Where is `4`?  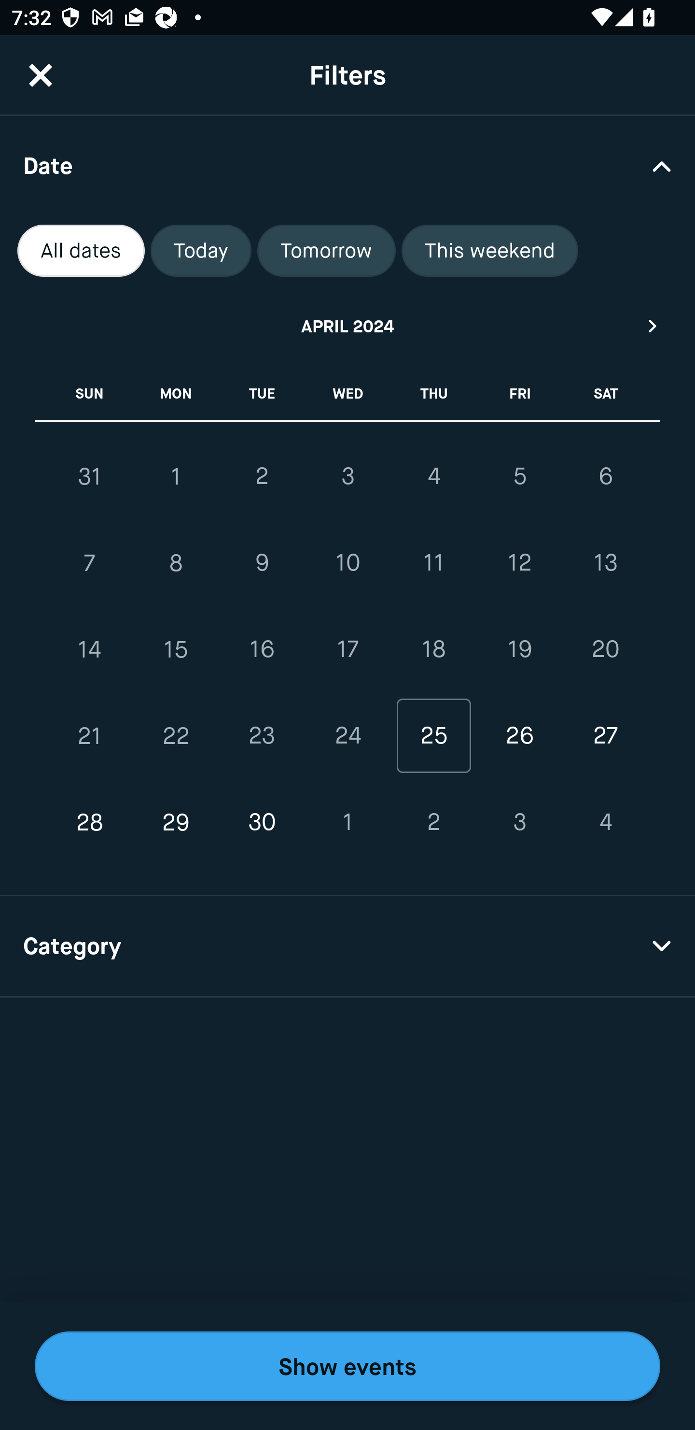 4 is located at coordinates (605, 822).